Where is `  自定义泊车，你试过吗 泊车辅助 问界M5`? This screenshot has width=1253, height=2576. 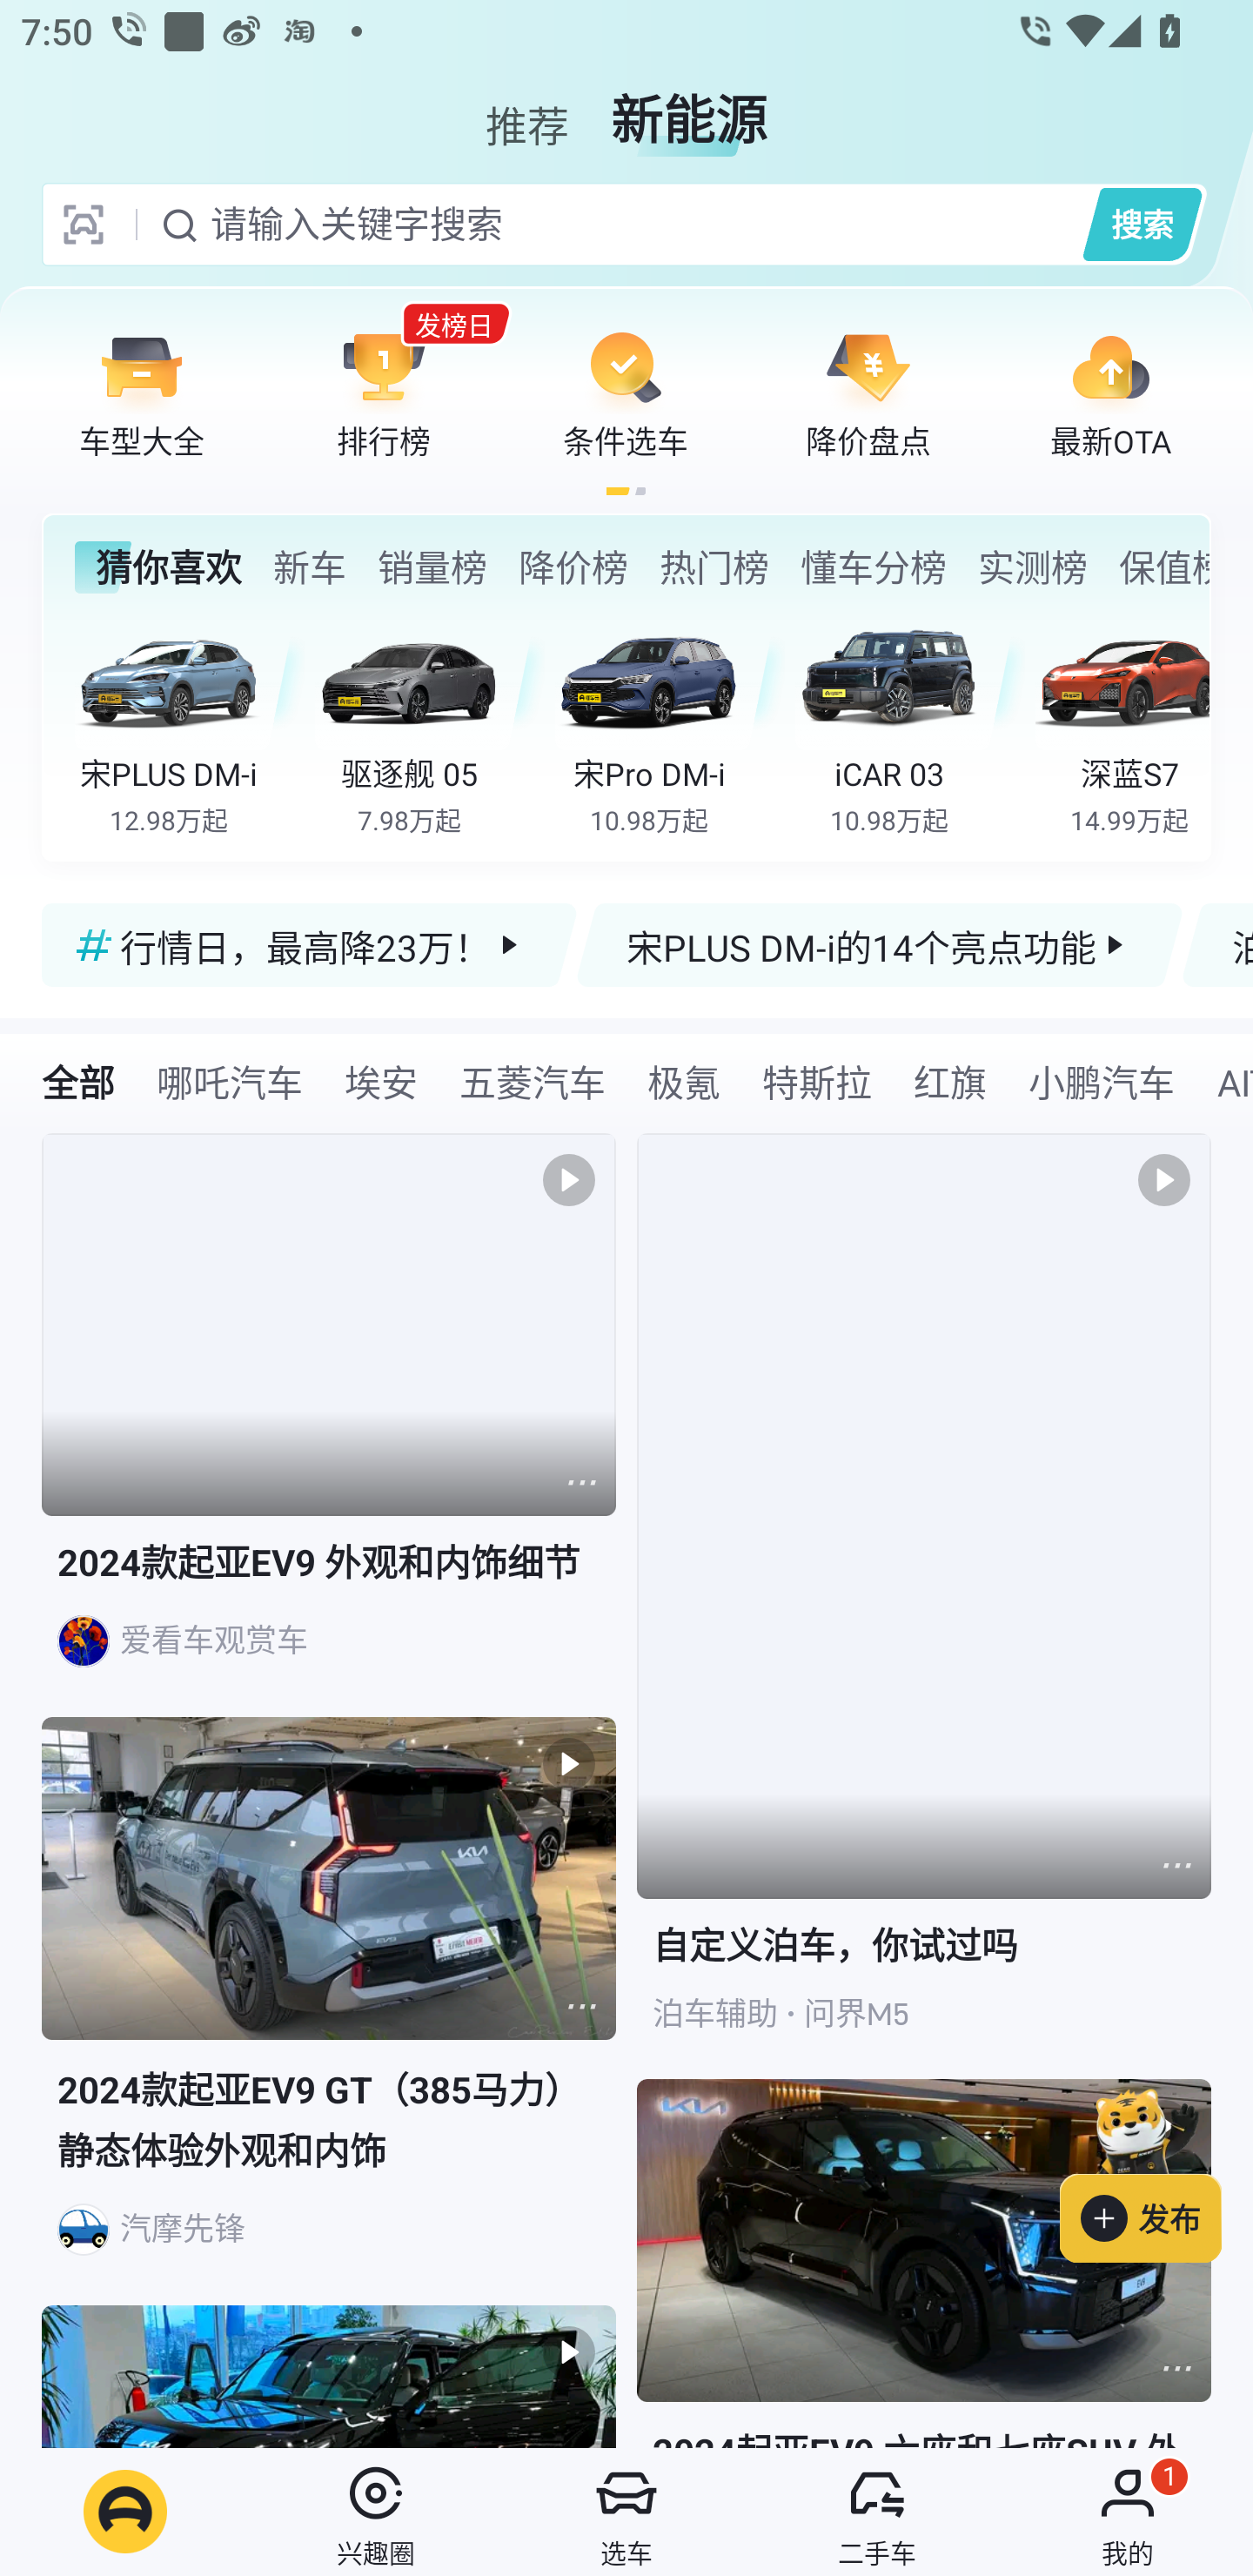
  自定义泊车，你试过吗 泊车辅助 问界M5 is located at coordinates (924, 1606).